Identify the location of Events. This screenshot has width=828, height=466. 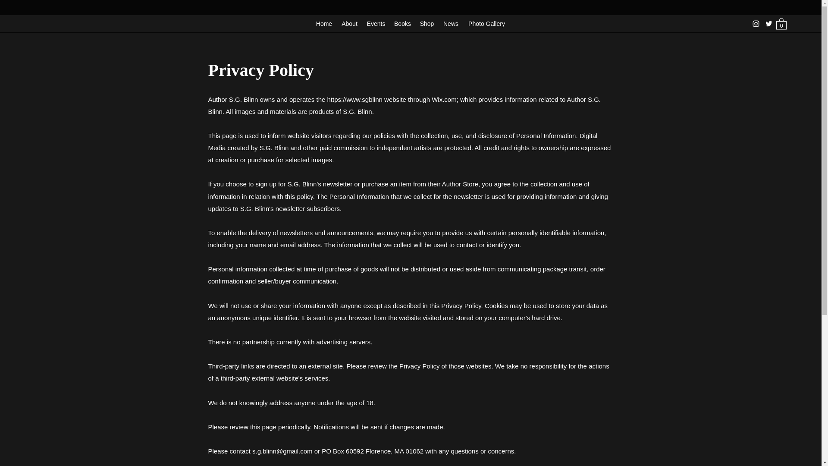
(376, 23).